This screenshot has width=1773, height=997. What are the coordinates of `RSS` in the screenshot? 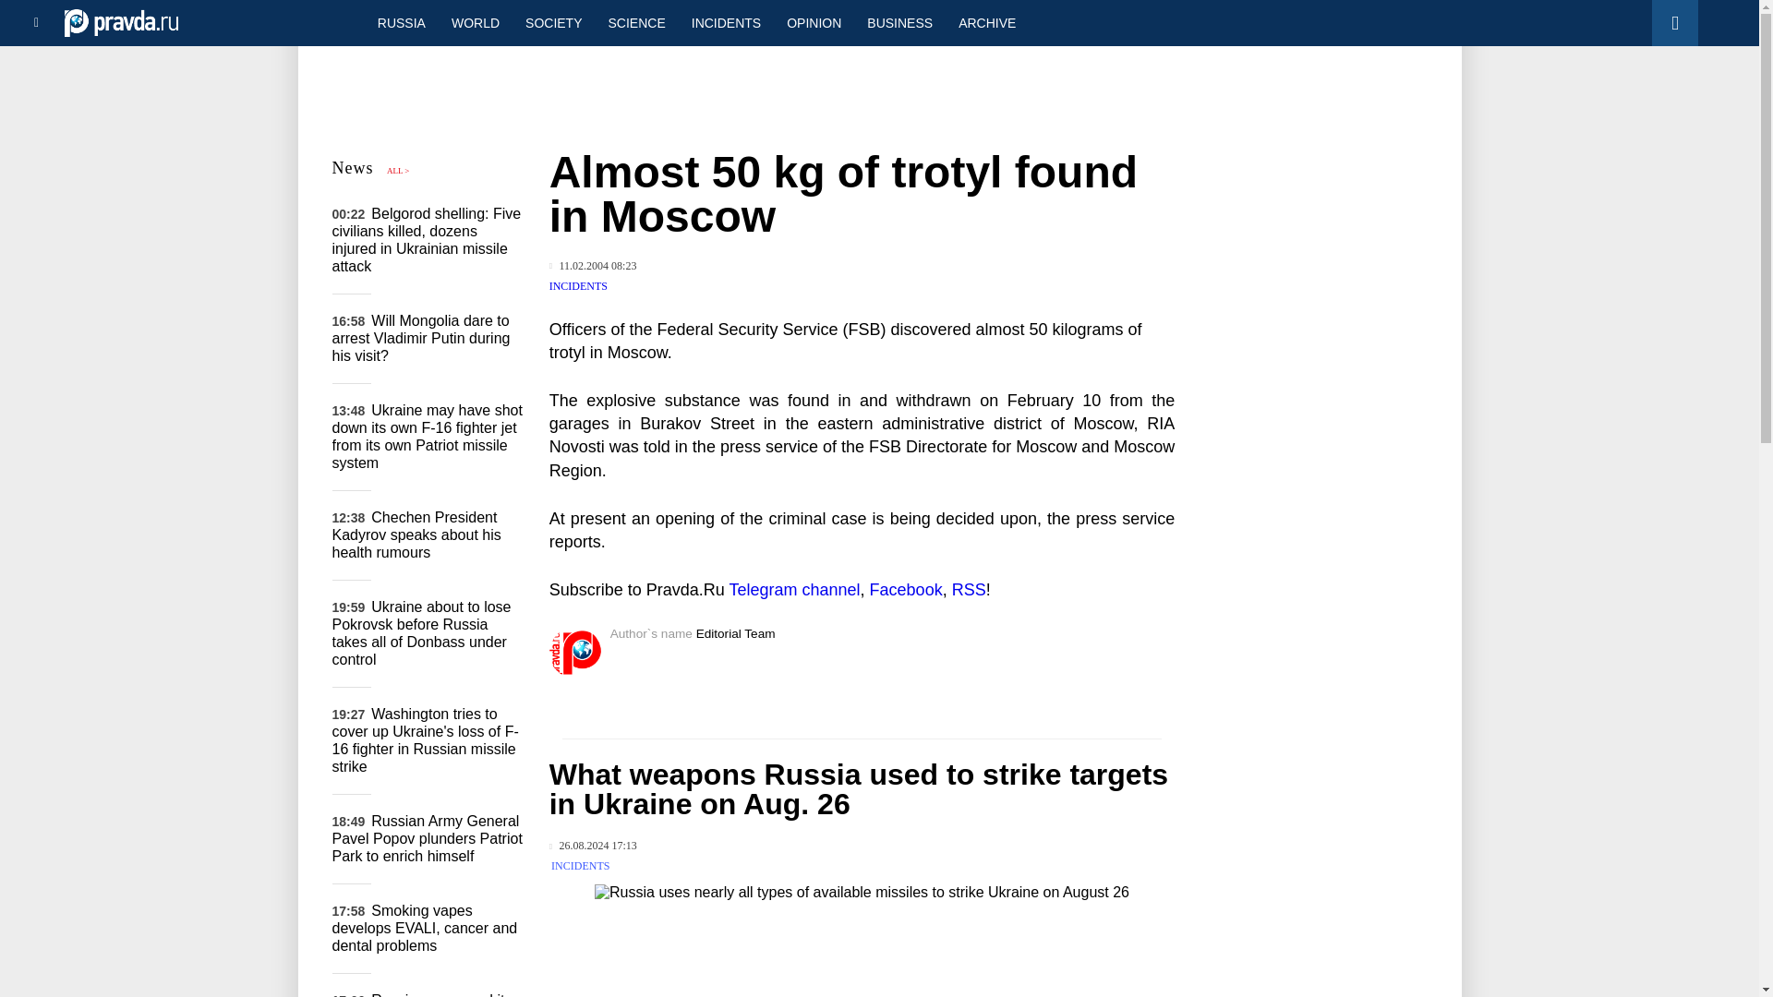 It's located at (969, 589).